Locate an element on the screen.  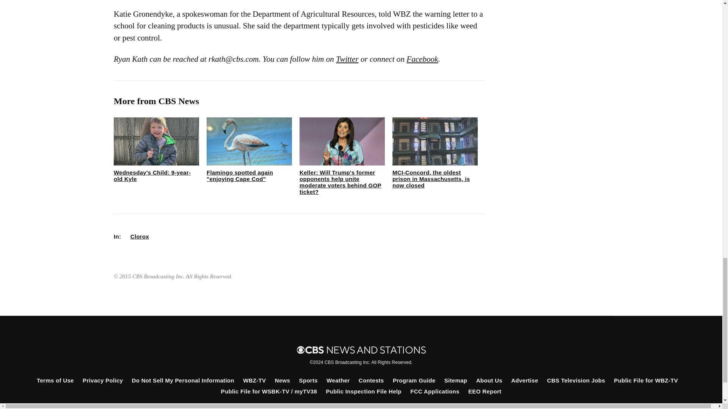
youtube is located at coordinates (399, 407).